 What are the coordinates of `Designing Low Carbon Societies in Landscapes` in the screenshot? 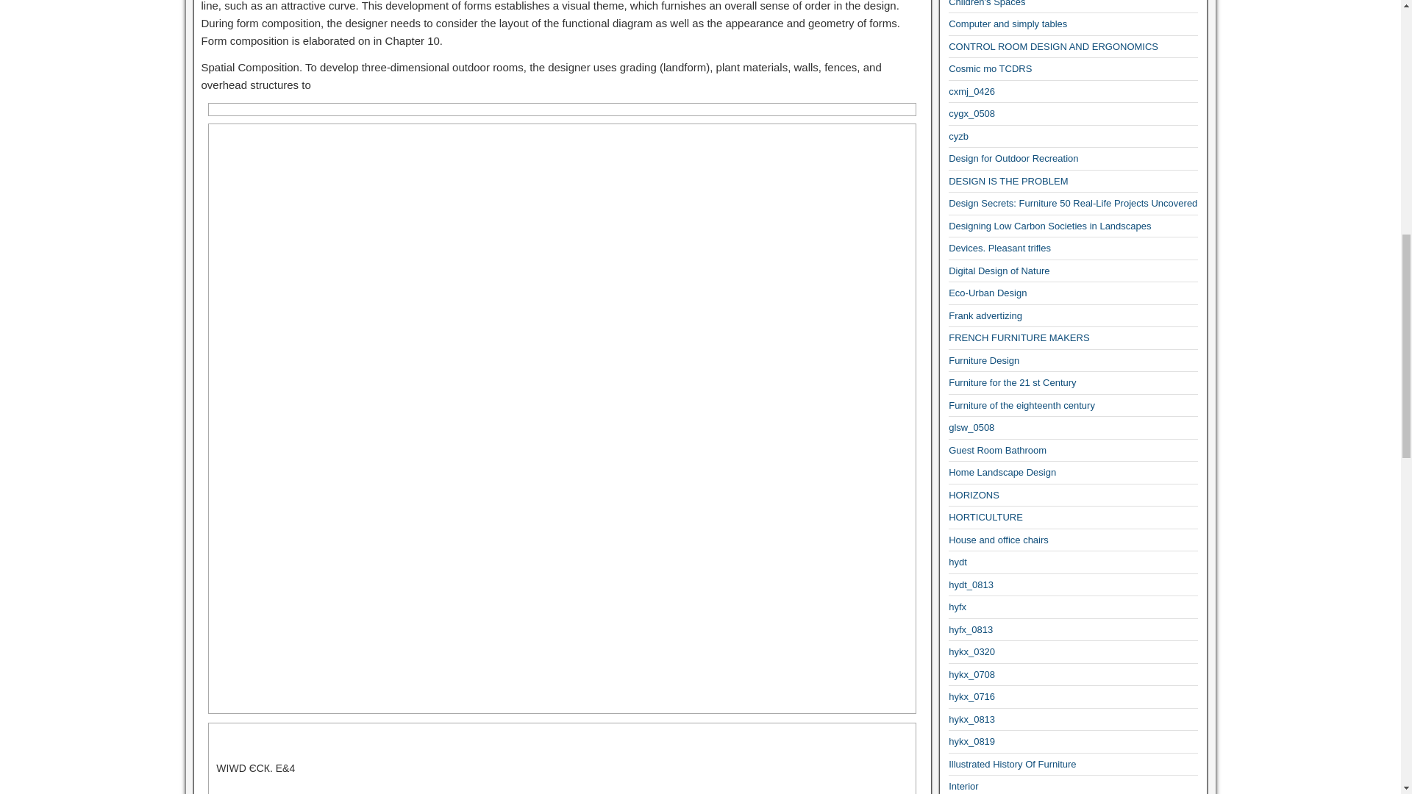 It's located at (1049, 226).